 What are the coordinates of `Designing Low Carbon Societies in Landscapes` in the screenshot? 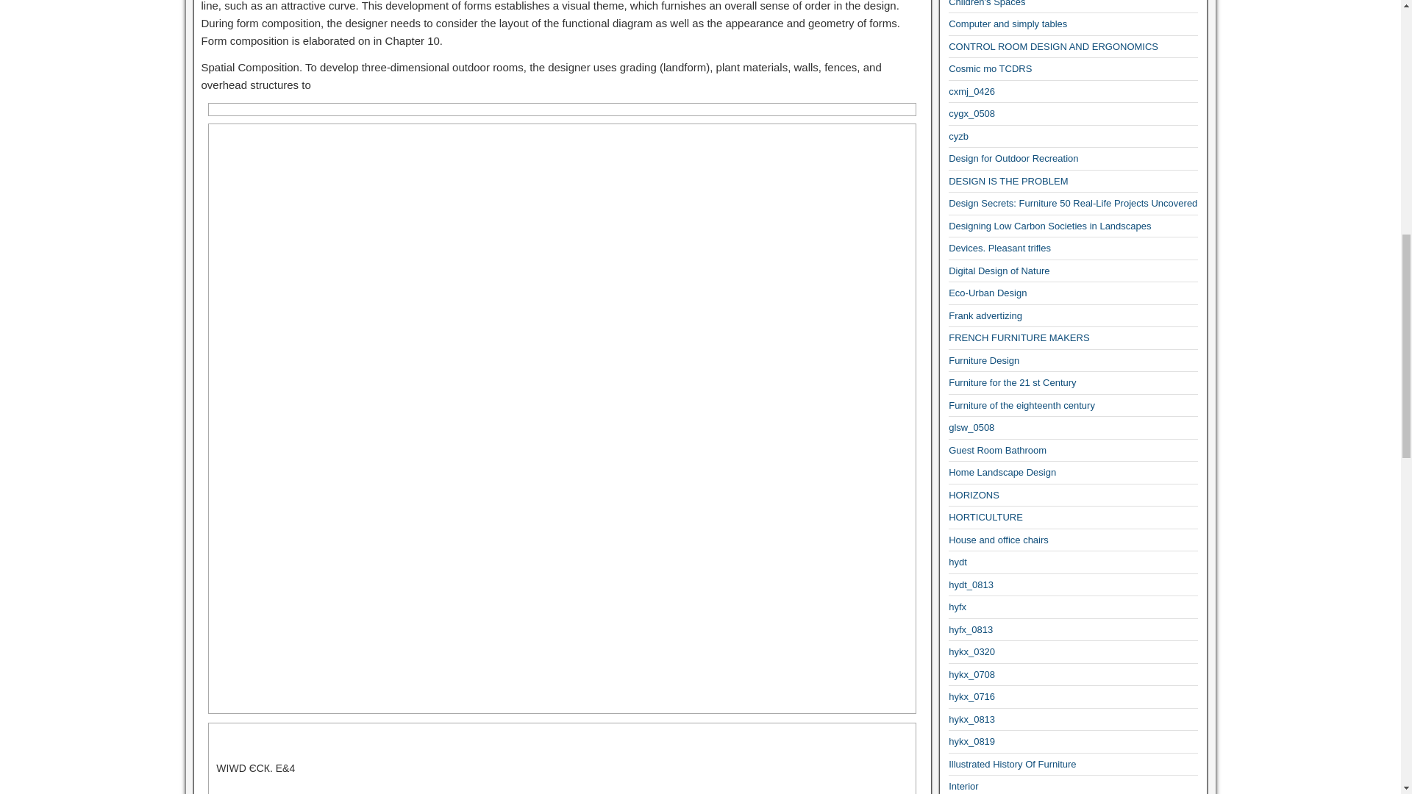 It's located at (1049, 226).